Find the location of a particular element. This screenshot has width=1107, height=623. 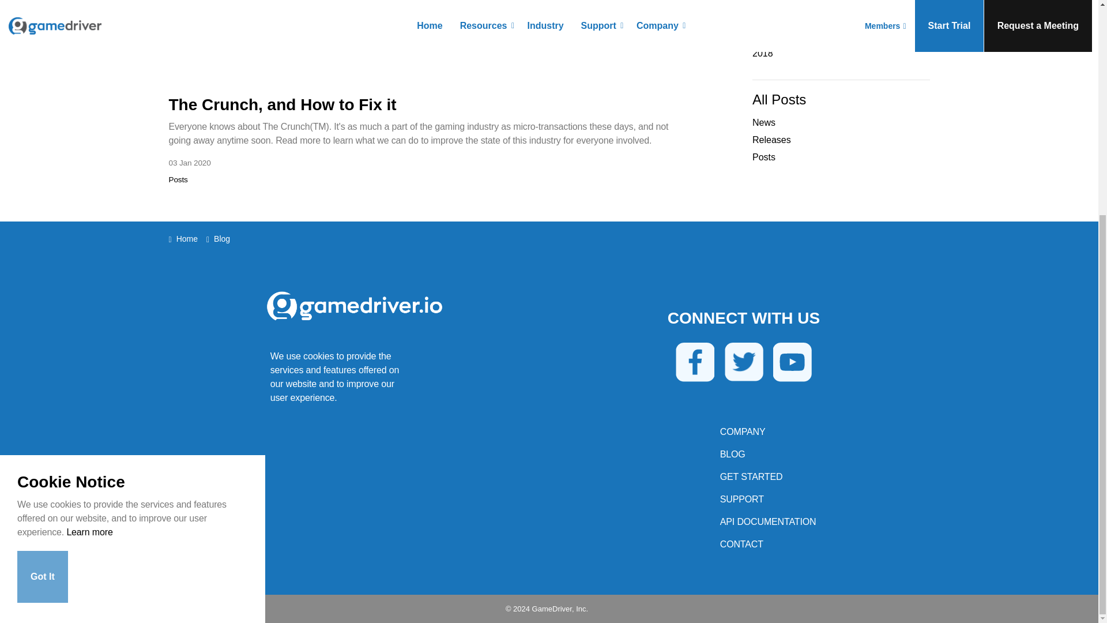

Blog is located at coordinates (732, 453).